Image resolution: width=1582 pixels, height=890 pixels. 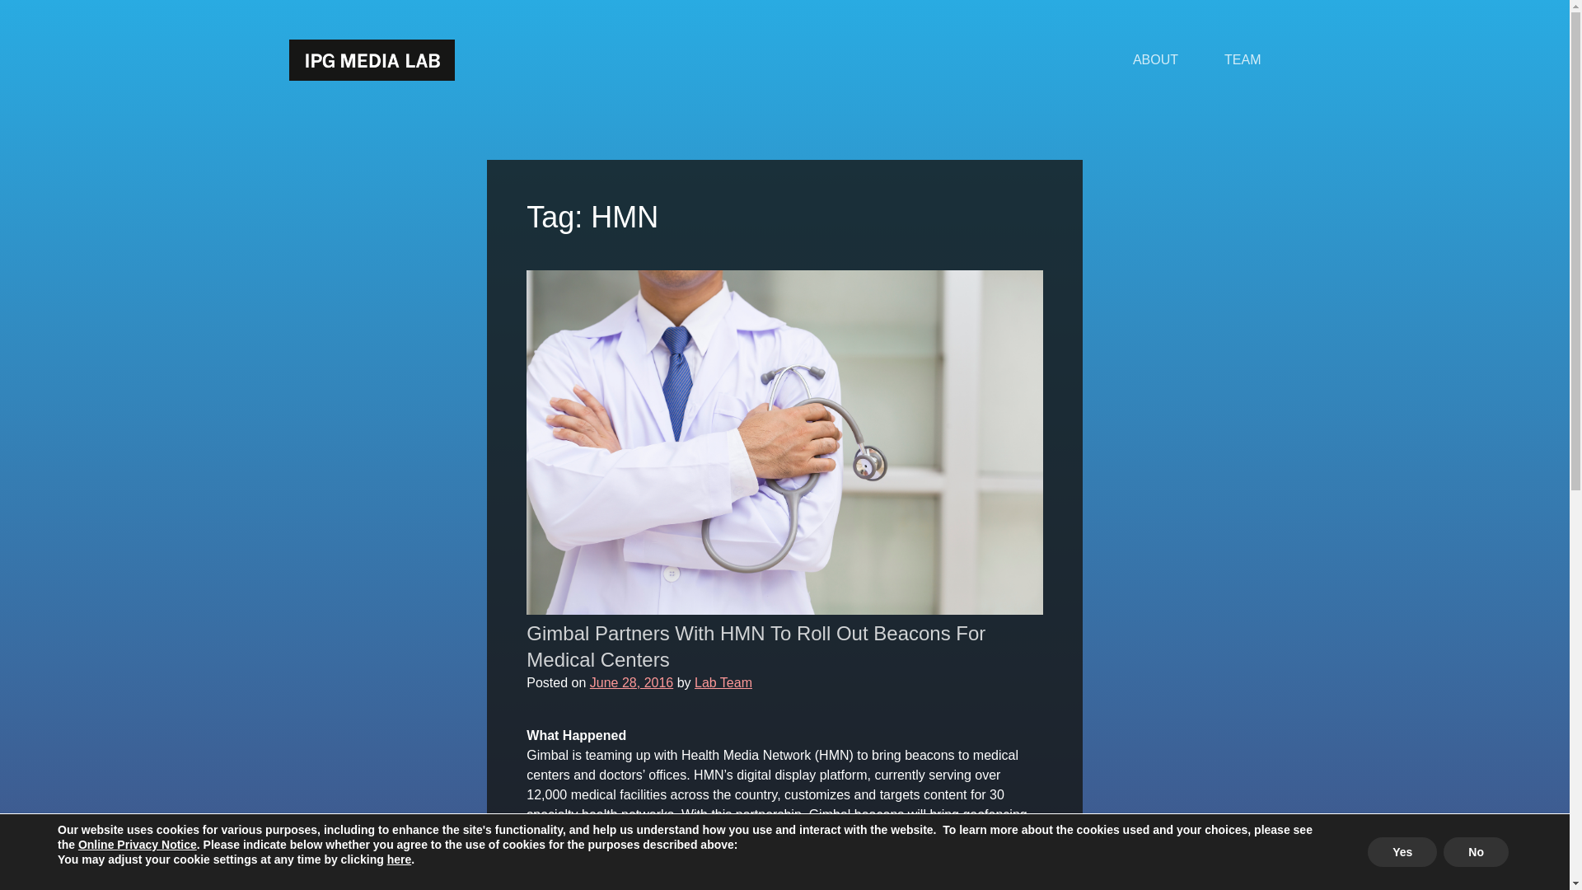 I want to click on ABOUT, so click(x=1155, y=59).